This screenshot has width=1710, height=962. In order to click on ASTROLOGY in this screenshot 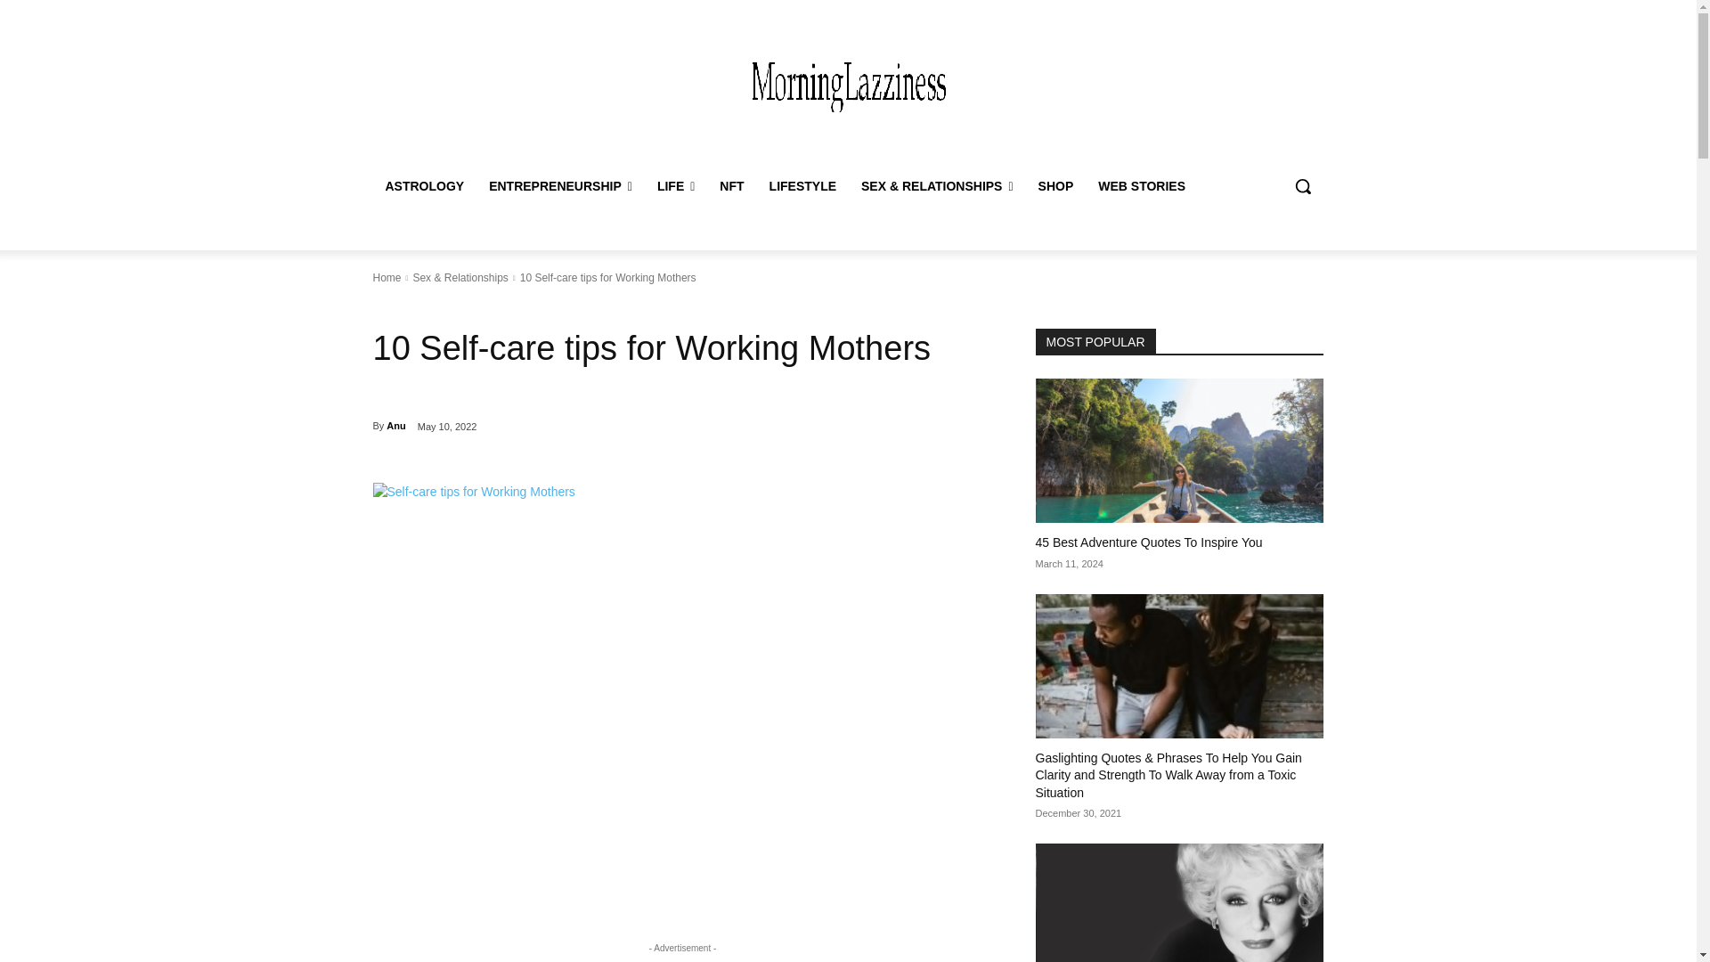, I will do `click(424, 185)`.